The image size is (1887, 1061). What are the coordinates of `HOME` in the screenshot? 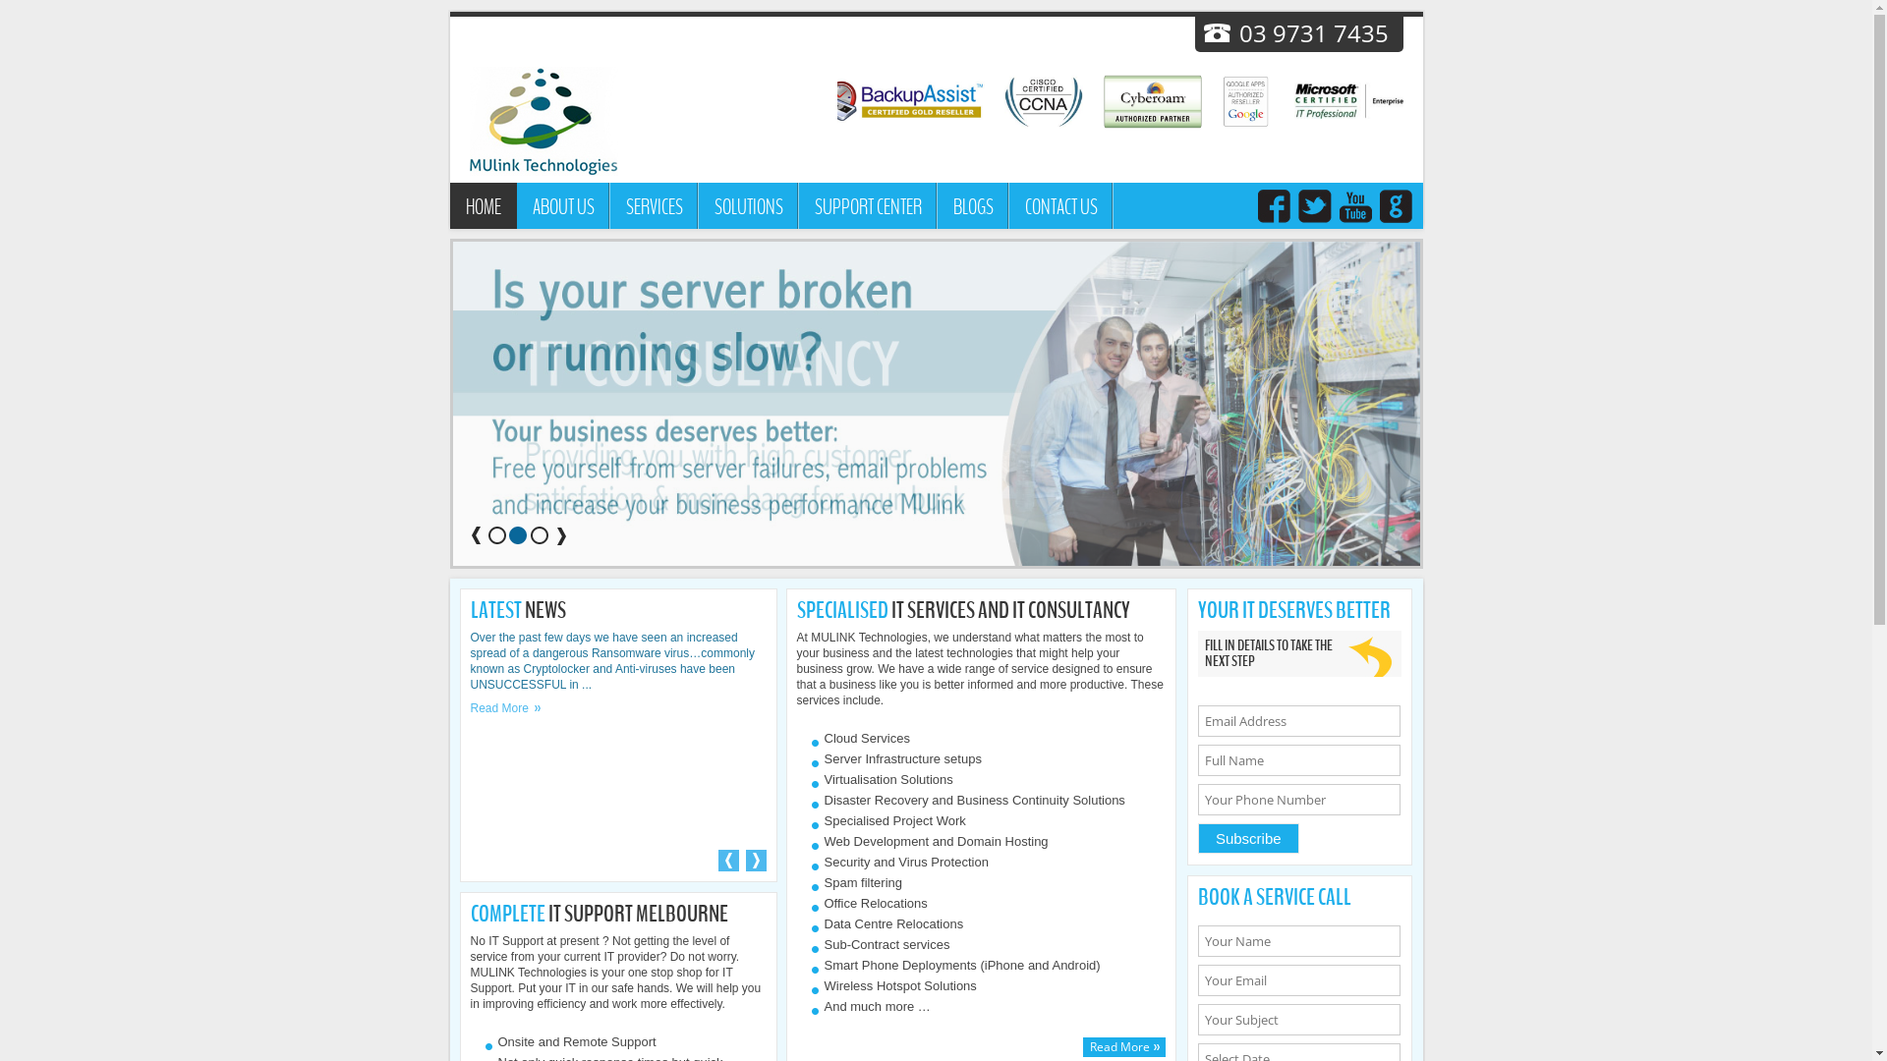 It's located at (484, 206).